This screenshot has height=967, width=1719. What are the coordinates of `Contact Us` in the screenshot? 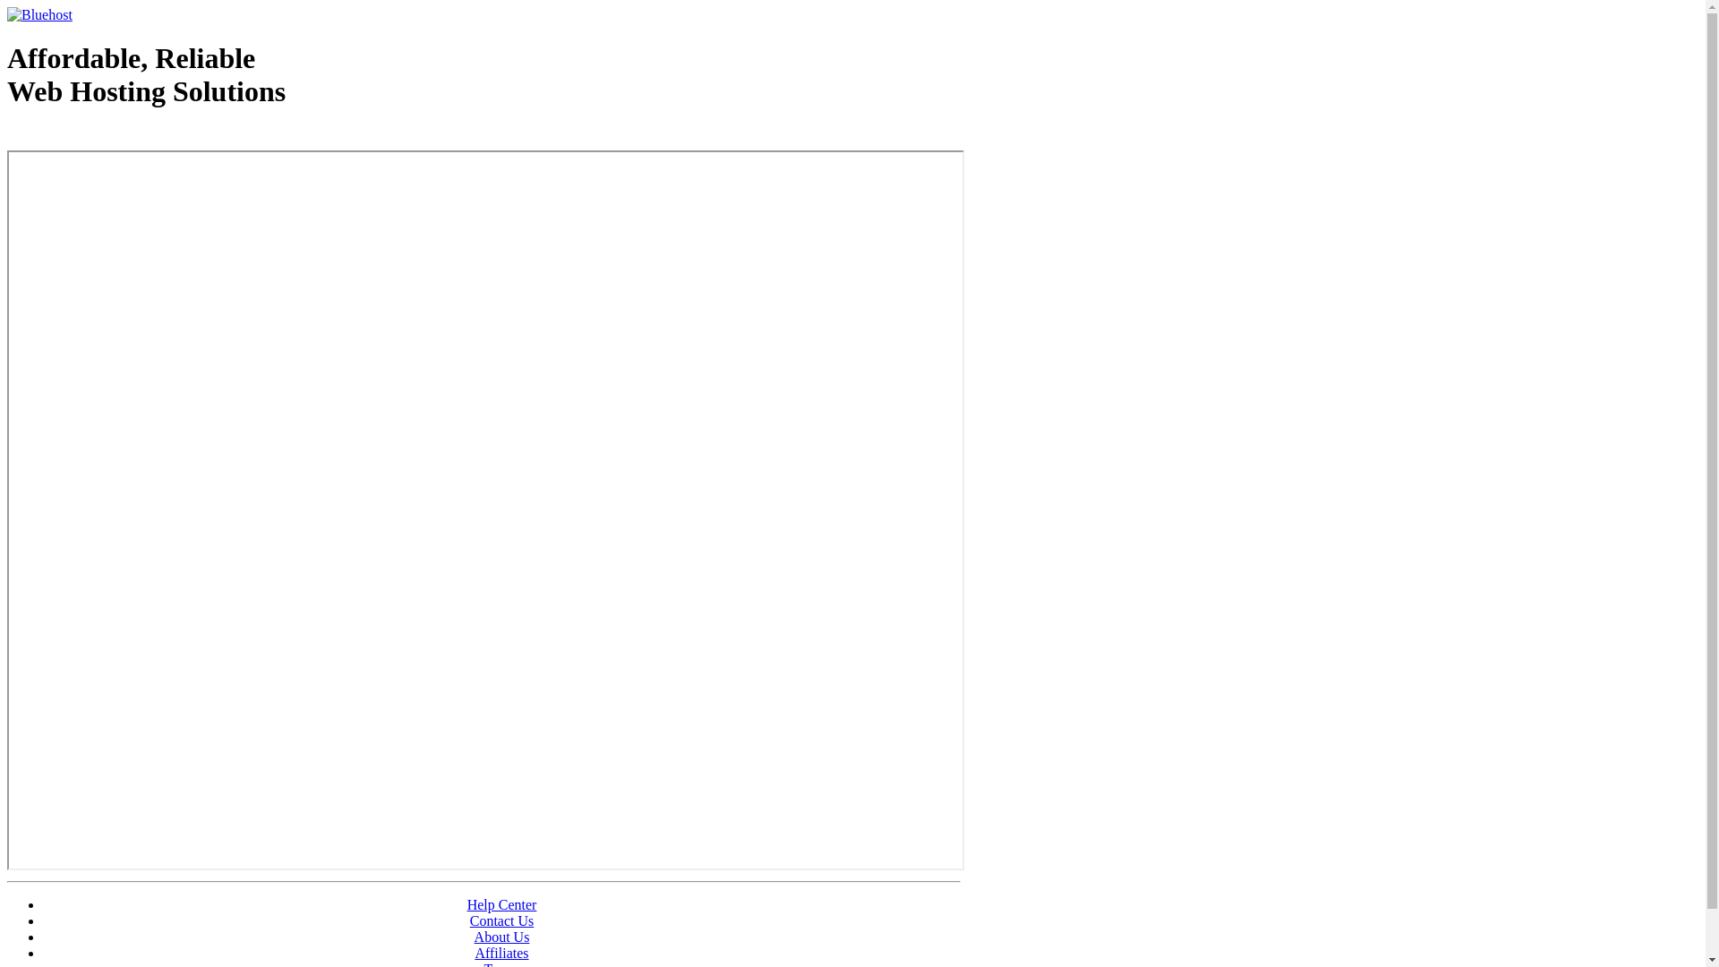 It's located at (502, 920).